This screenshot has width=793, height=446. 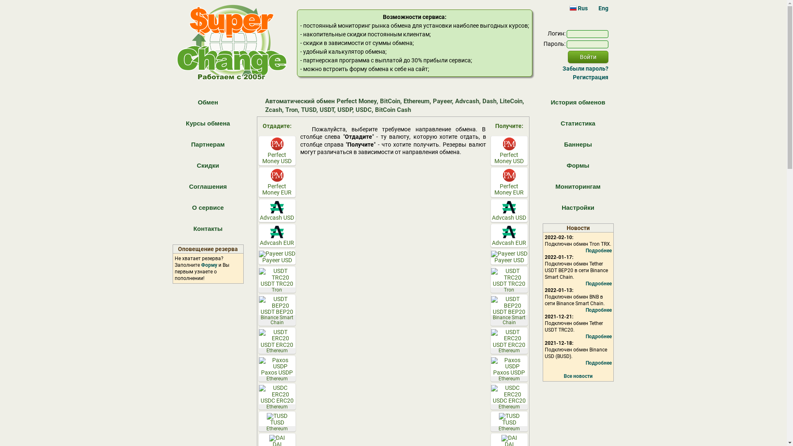 I want to click on Advcash EUR, so click(x=277, y=235).